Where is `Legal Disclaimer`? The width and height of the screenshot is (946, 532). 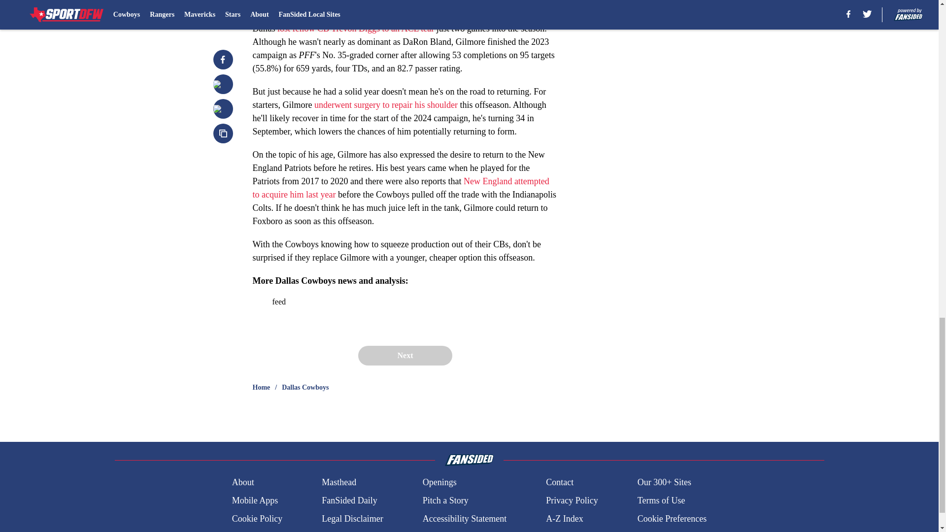 Legal Disclaimer is located at coordinates (352, 519).